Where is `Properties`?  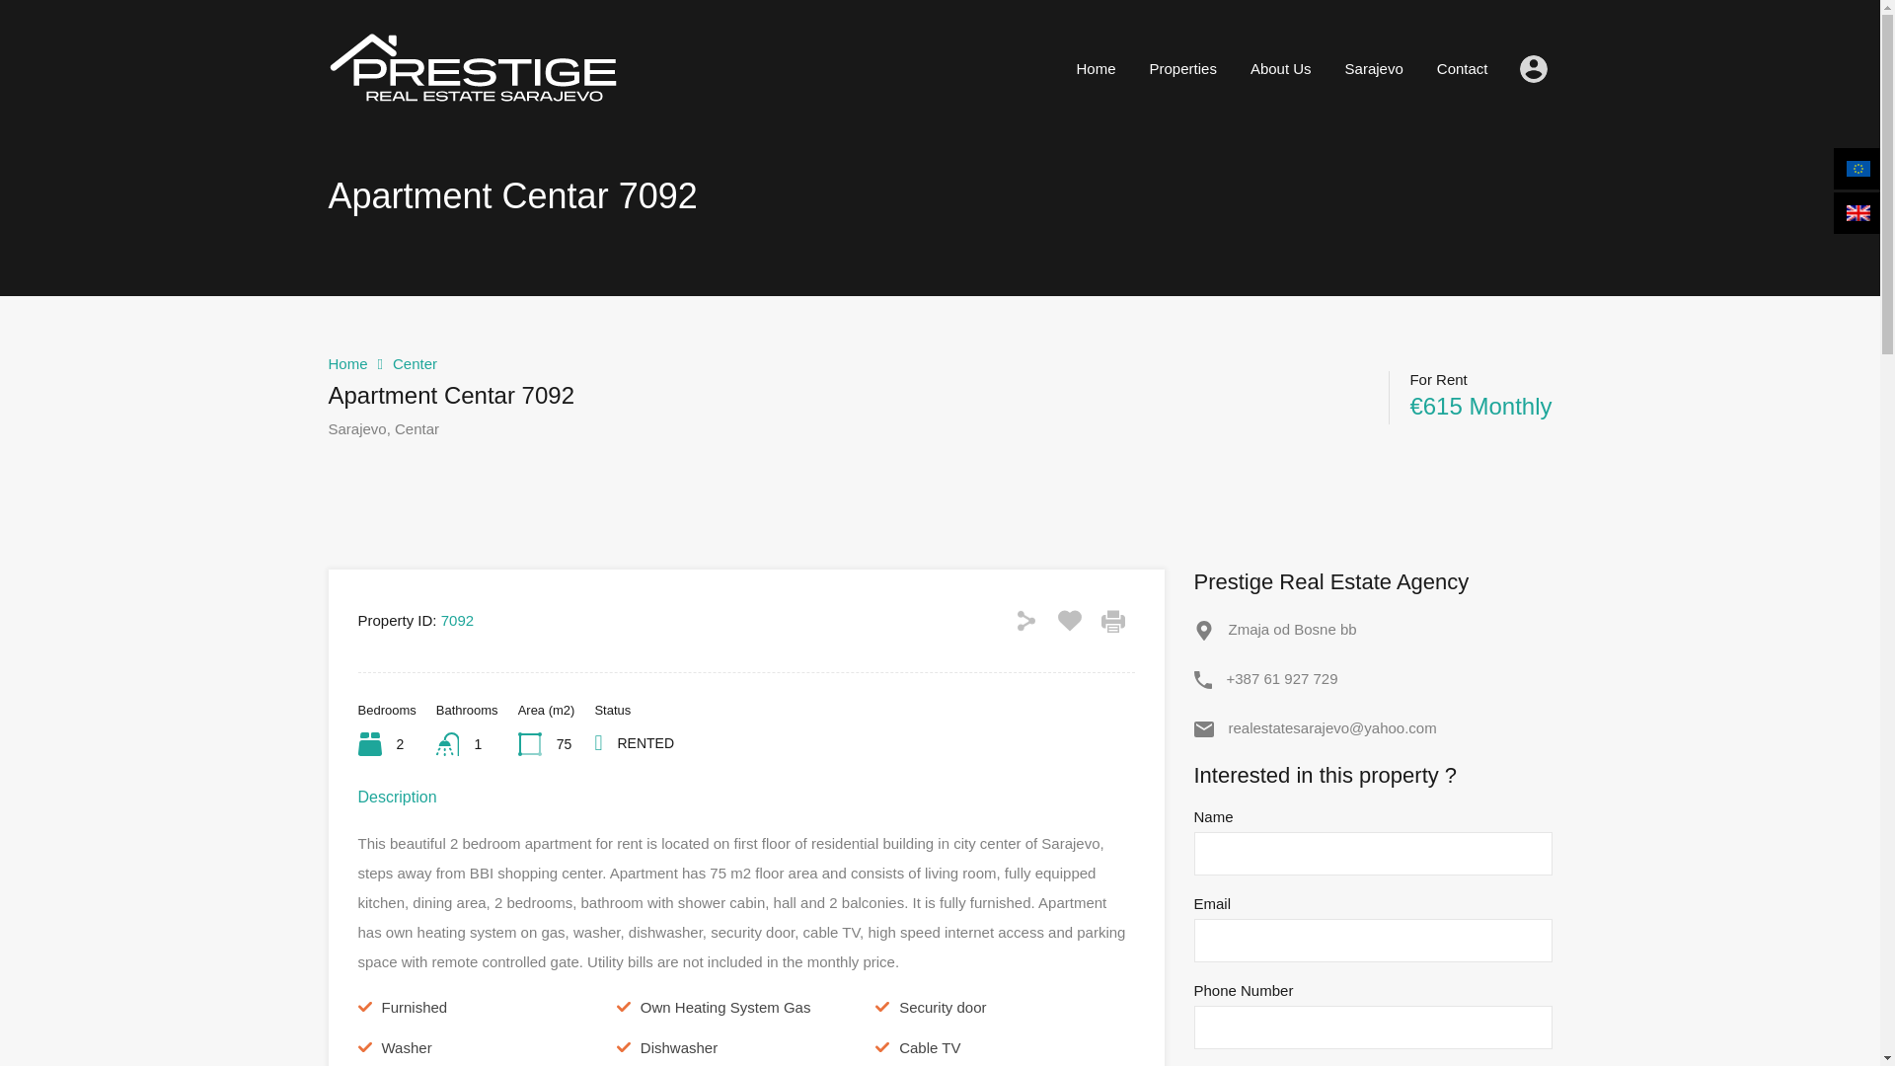 Properties is located at coordinates (1182, 69).